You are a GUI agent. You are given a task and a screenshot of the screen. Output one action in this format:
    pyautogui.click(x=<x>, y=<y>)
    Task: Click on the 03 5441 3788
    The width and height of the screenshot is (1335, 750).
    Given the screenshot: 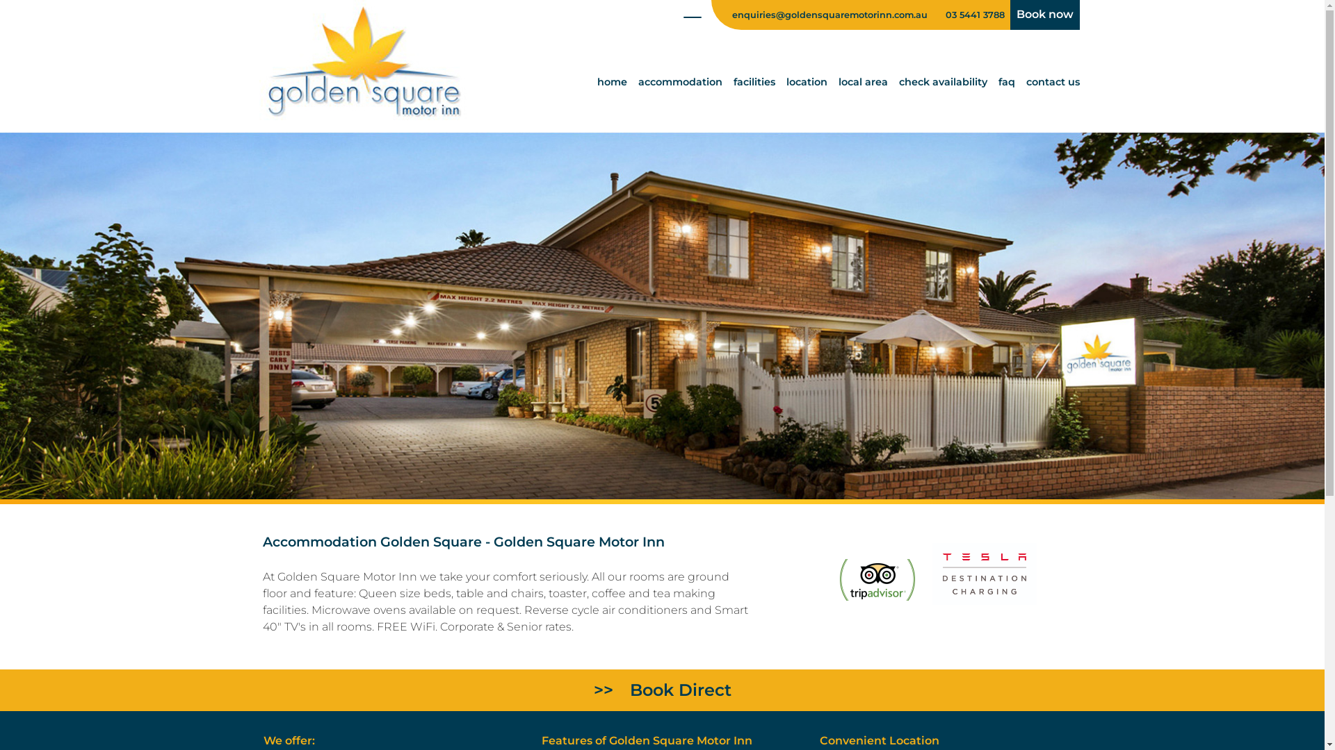 What is the action you would take?
    pyautogui.click(x=975, y=15)
    